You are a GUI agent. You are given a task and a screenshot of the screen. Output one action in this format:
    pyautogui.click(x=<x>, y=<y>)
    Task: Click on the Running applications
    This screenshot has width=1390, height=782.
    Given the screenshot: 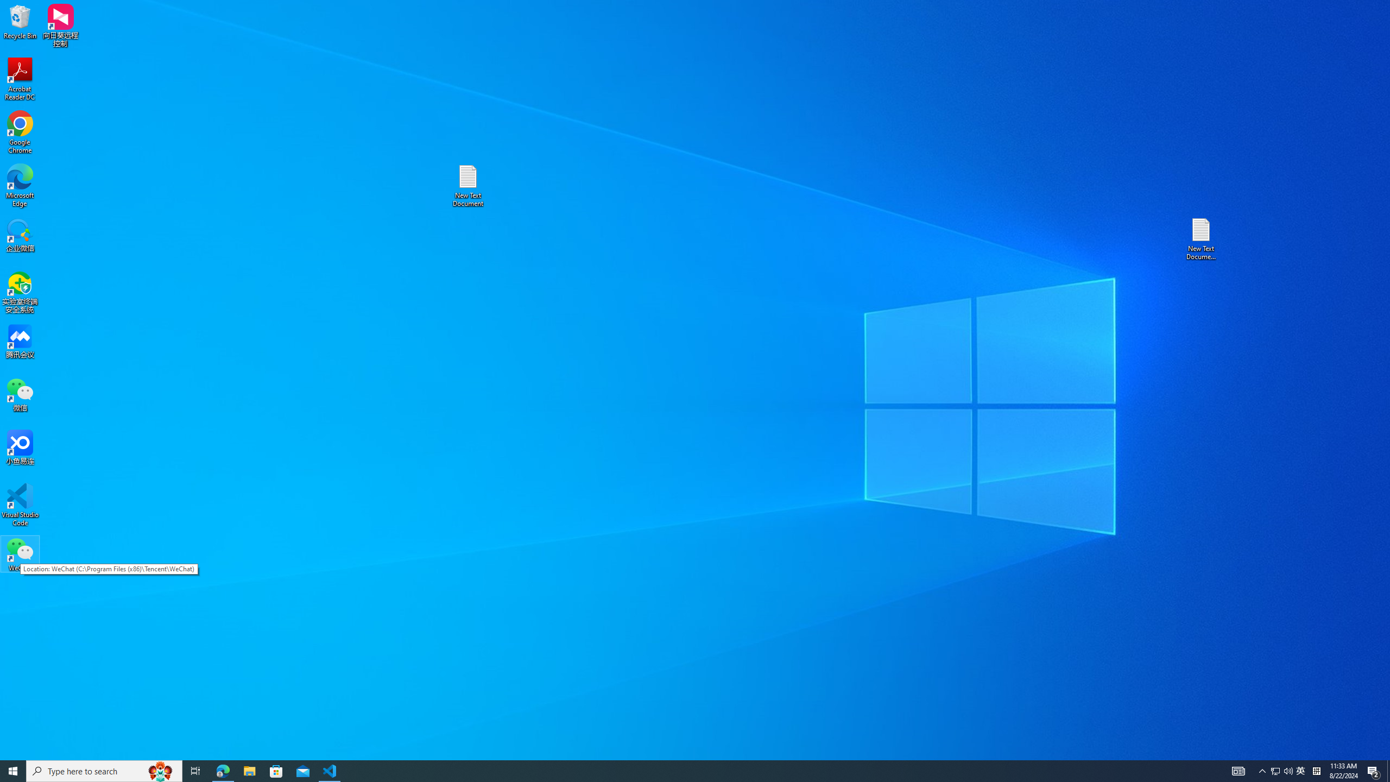 What is the action you would take?
    pyautogui.click(x=675, y=771)
    